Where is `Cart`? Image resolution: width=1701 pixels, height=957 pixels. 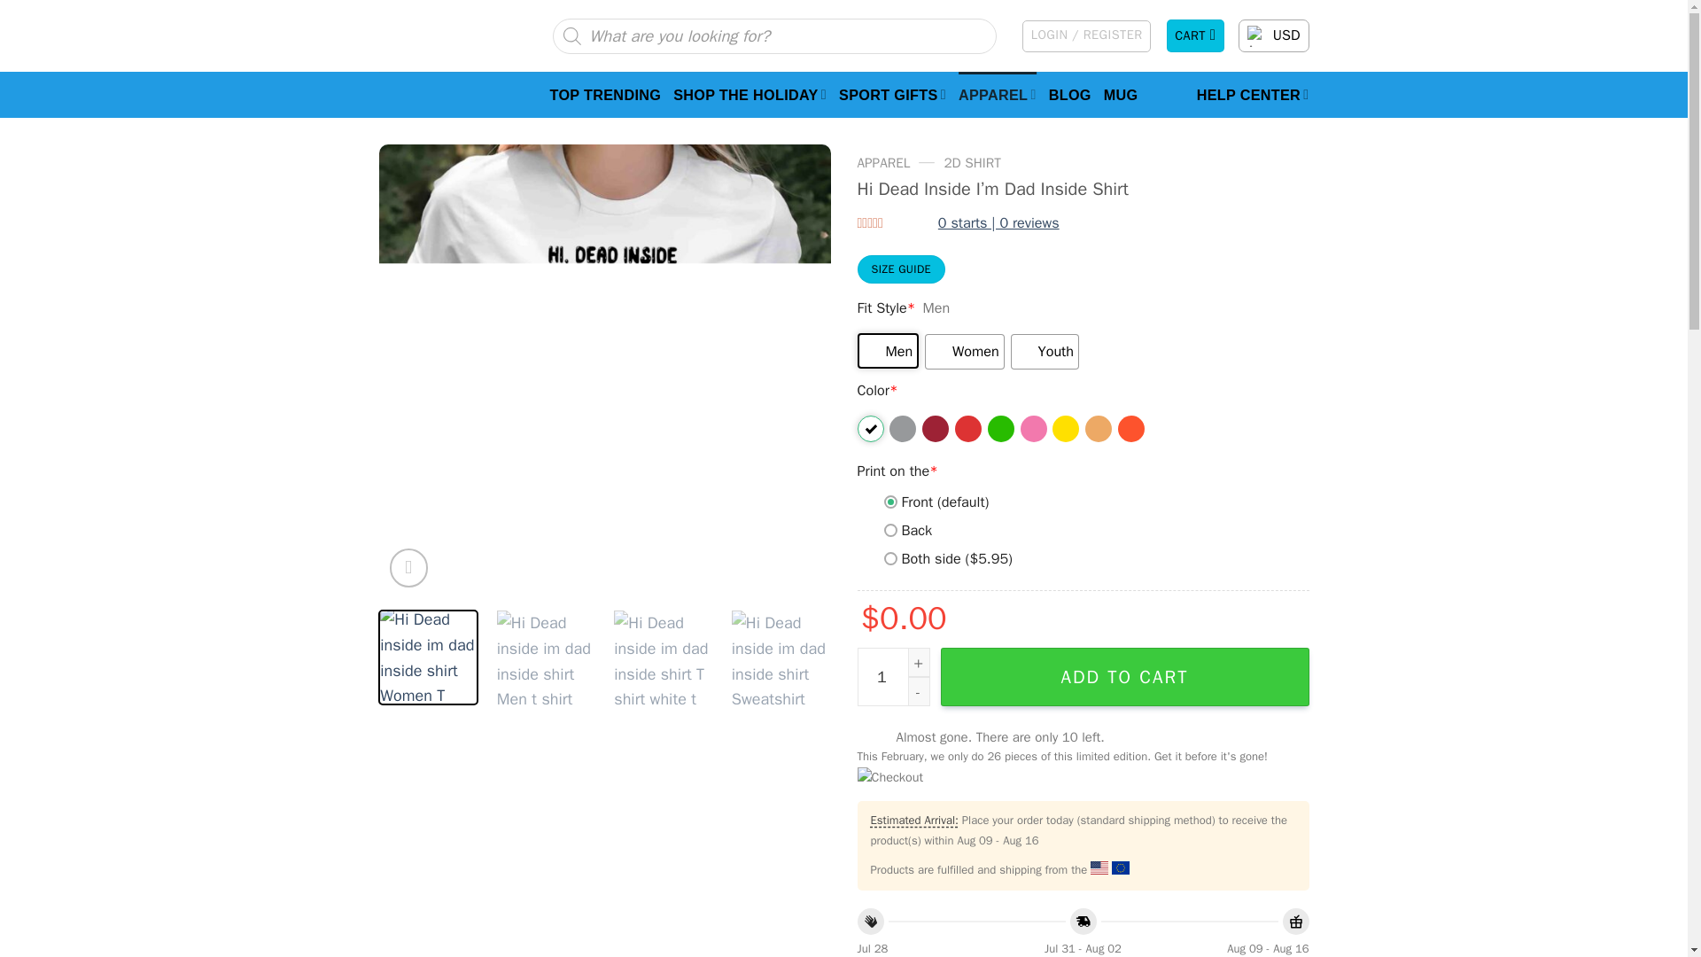
Cart is located at coordinates (1196, 35).